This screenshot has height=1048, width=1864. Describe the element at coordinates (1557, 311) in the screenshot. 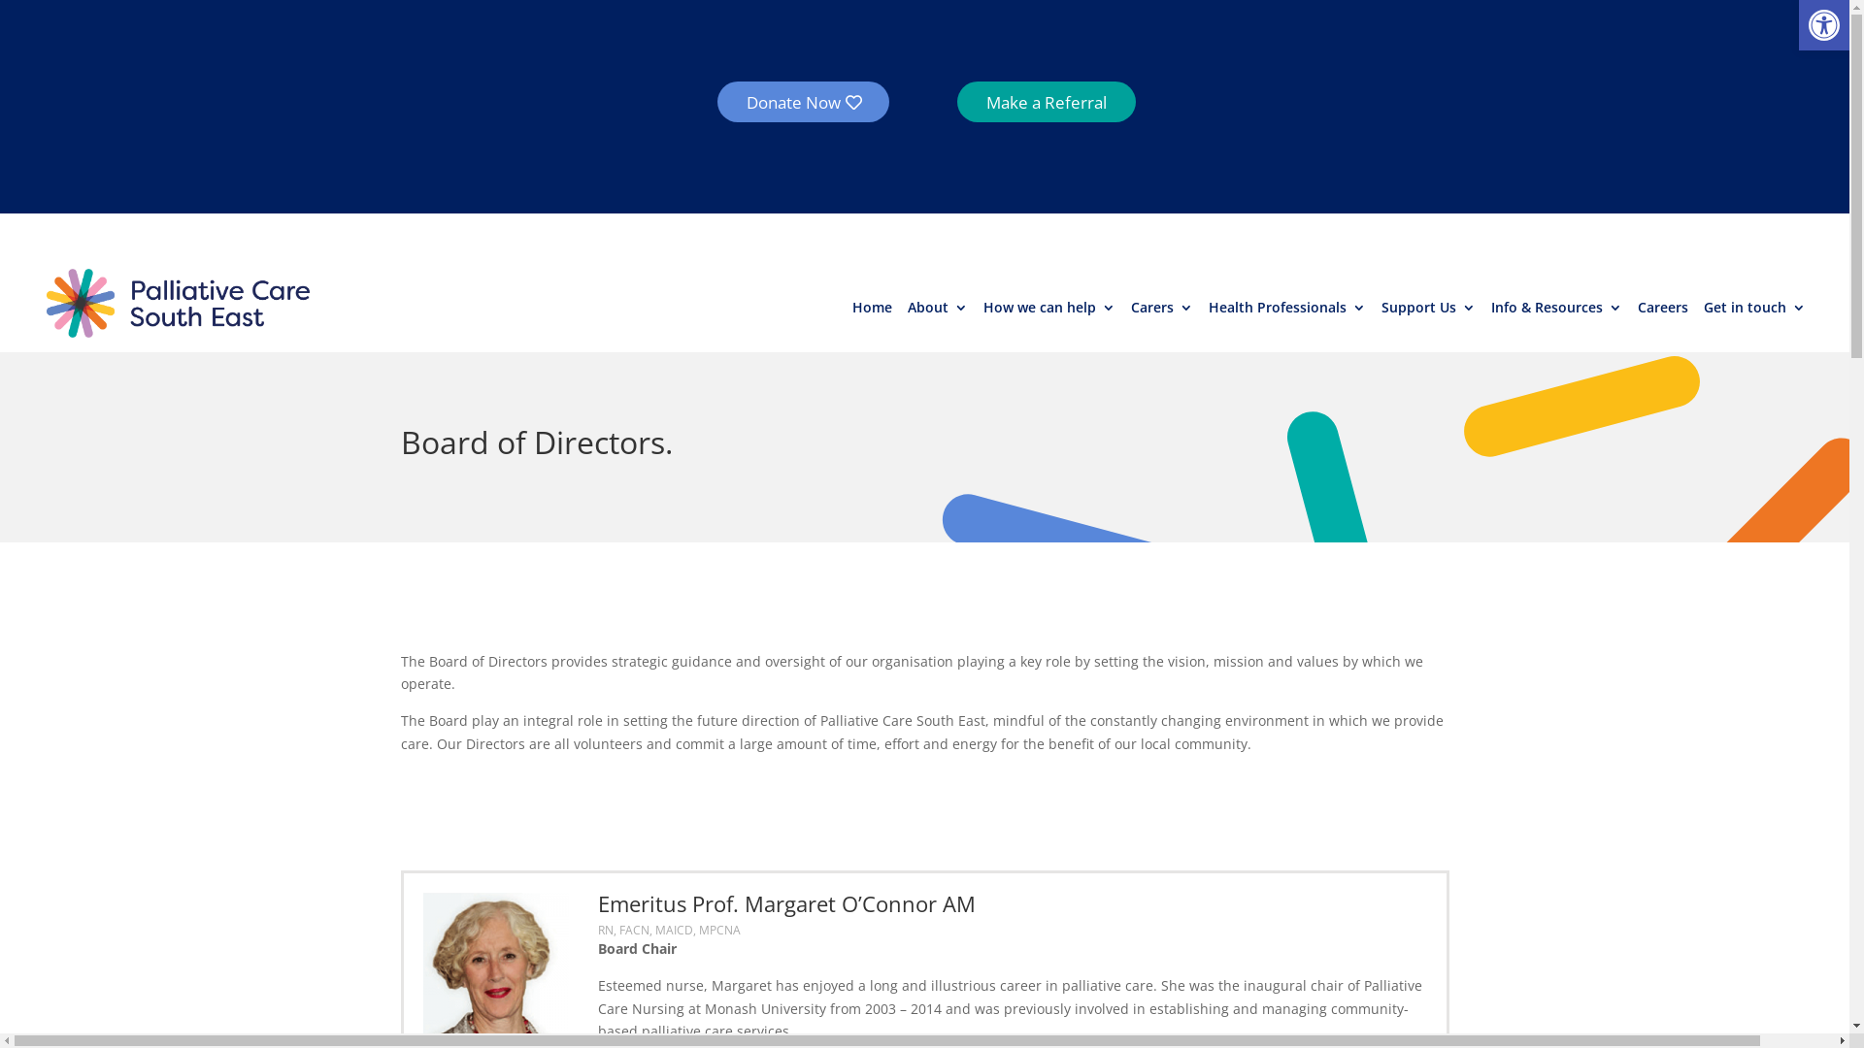

I see `Info & Resources` at that location.